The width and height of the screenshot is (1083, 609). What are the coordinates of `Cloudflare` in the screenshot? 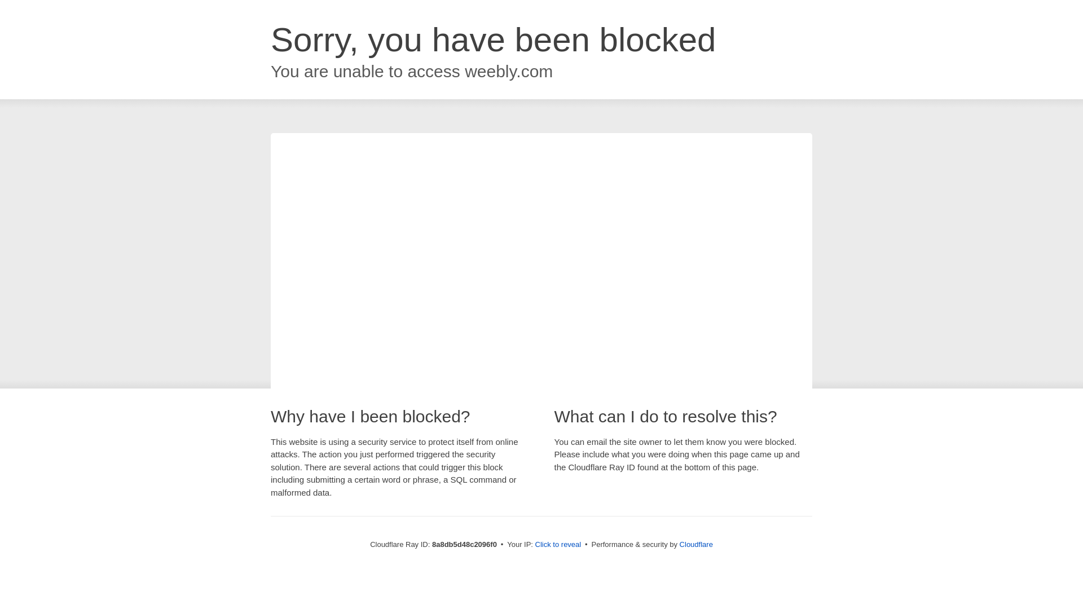 It's located at (696, 544).